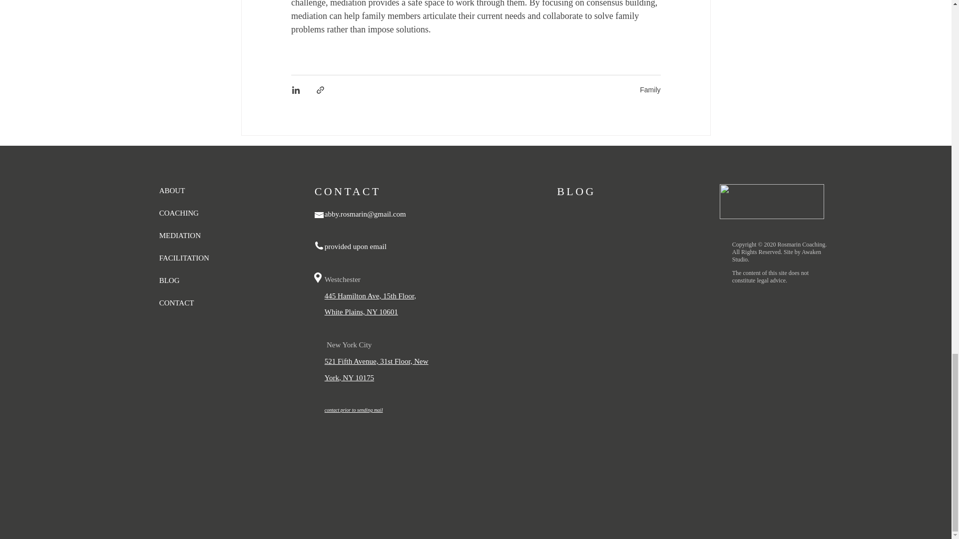 This screenshot has width=959, height=539. I want to click on ABOUT, so click(172, 190).